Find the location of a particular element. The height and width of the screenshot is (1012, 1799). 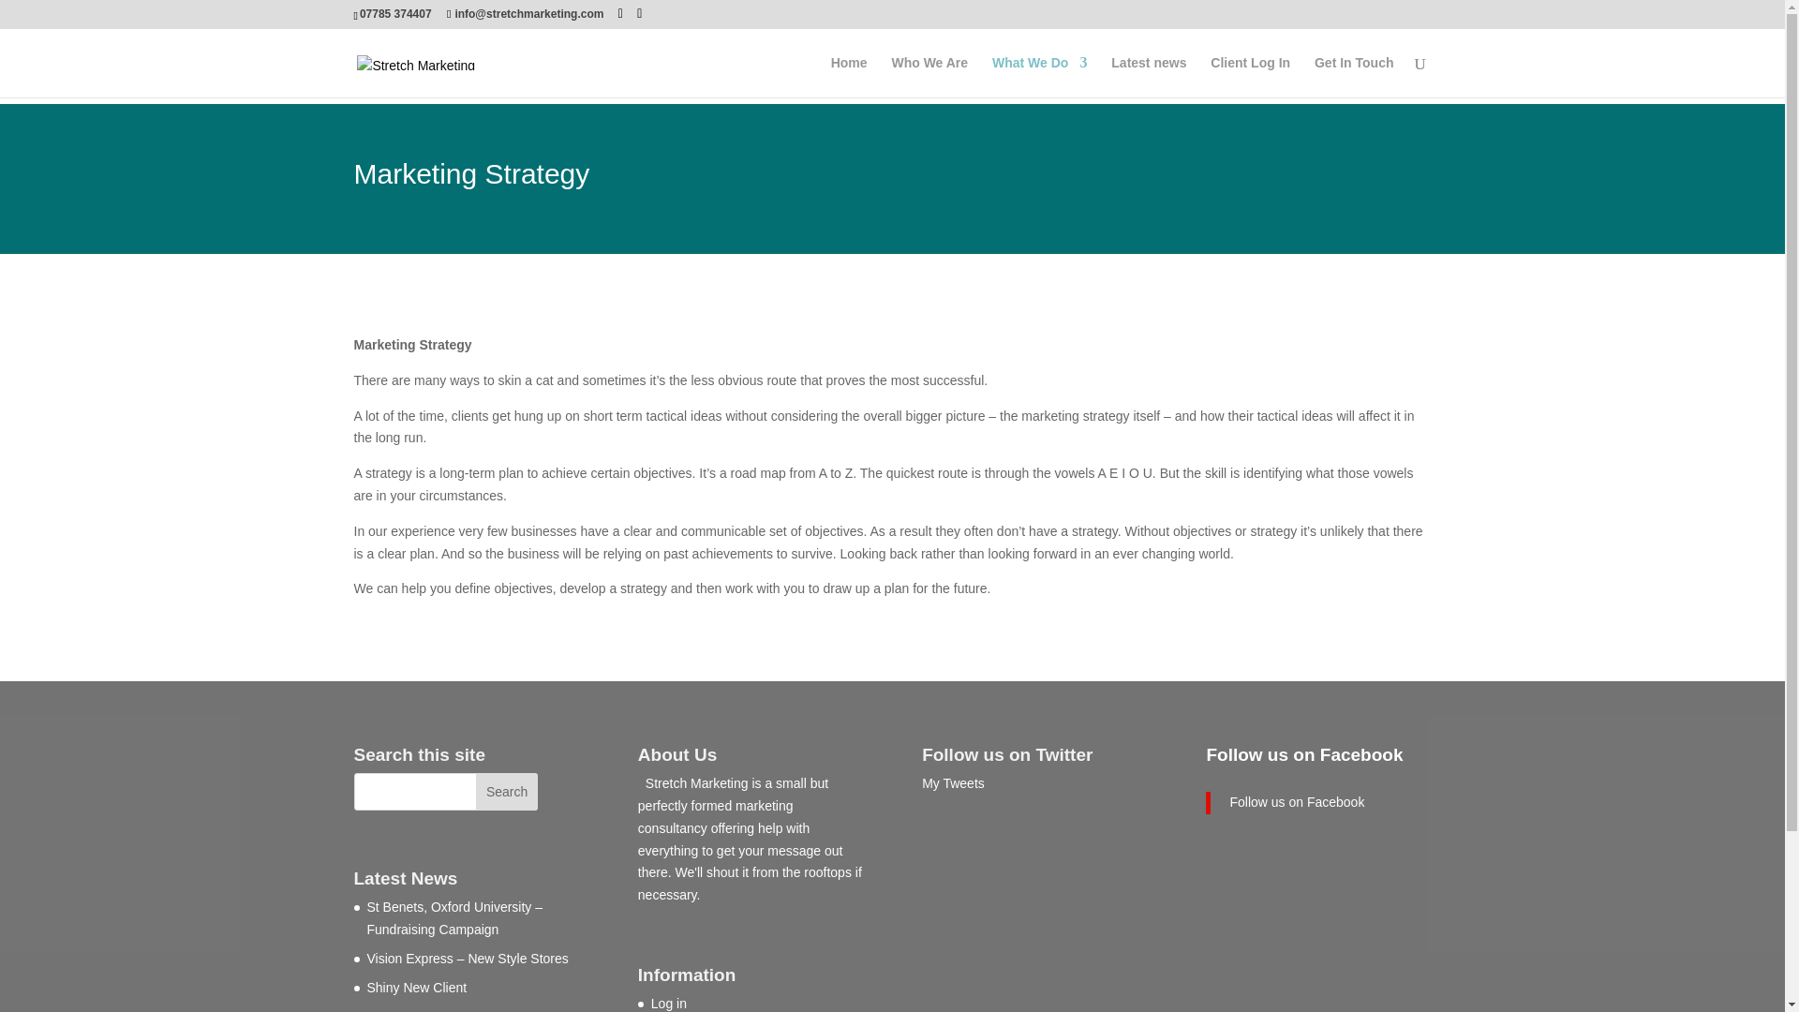

Log in is located at coordinates (669, 1003).